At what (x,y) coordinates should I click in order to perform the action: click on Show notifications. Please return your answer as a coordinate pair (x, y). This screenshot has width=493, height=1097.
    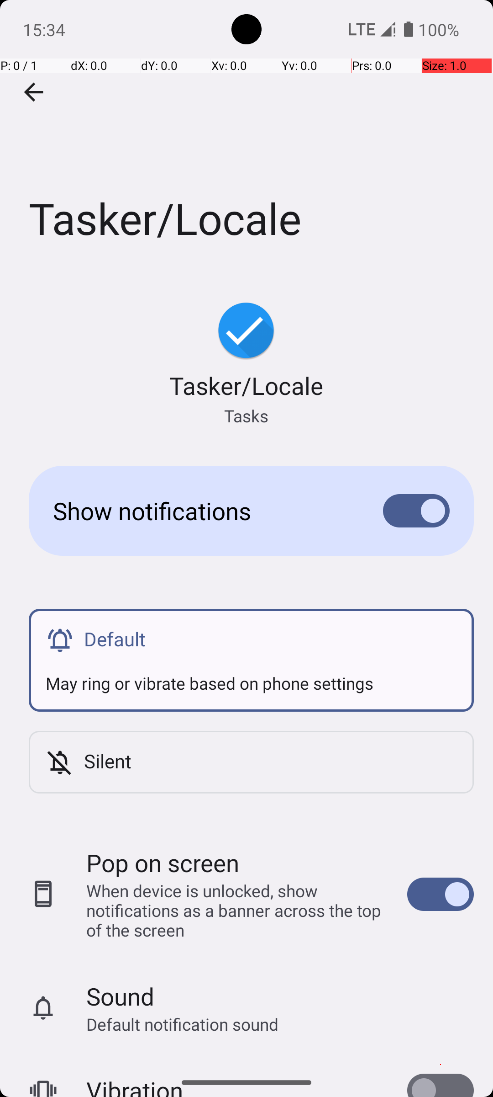
    Looking at the image, I should click on (204, 511).